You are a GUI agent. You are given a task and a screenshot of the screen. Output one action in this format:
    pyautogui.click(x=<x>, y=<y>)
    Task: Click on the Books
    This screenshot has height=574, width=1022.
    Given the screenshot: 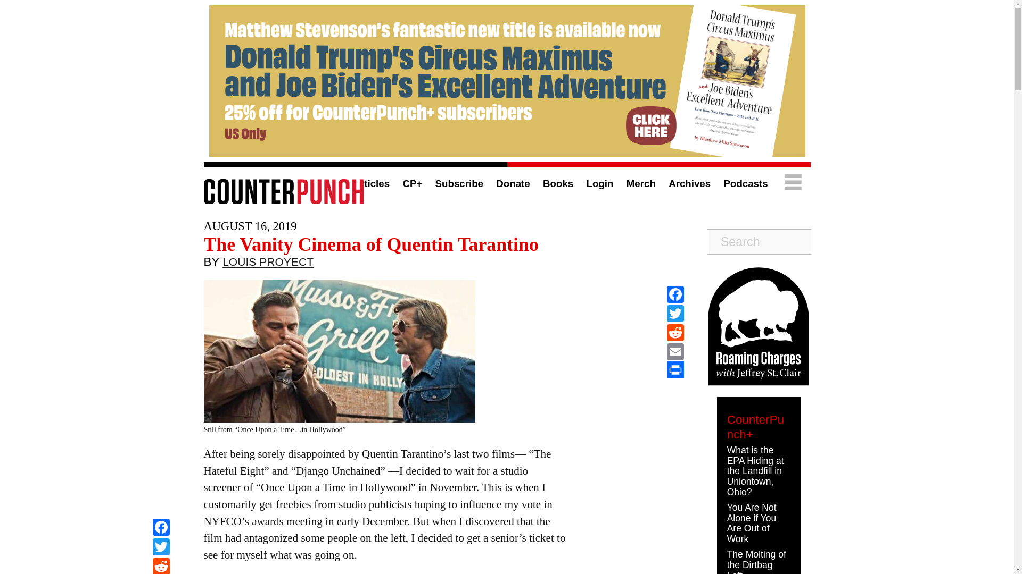 What is the action you would take?
    pyautogui.click(x=558, y=183)
    